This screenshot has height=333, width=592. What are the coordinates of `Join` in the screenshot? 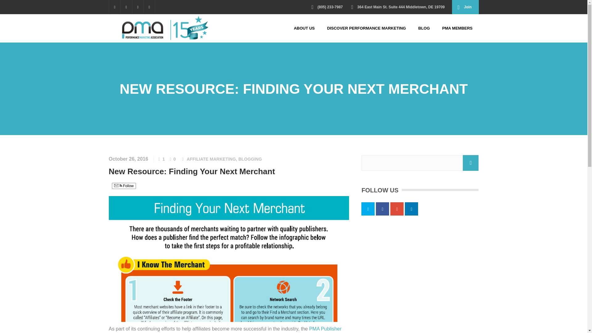 It's located at (465, 7).